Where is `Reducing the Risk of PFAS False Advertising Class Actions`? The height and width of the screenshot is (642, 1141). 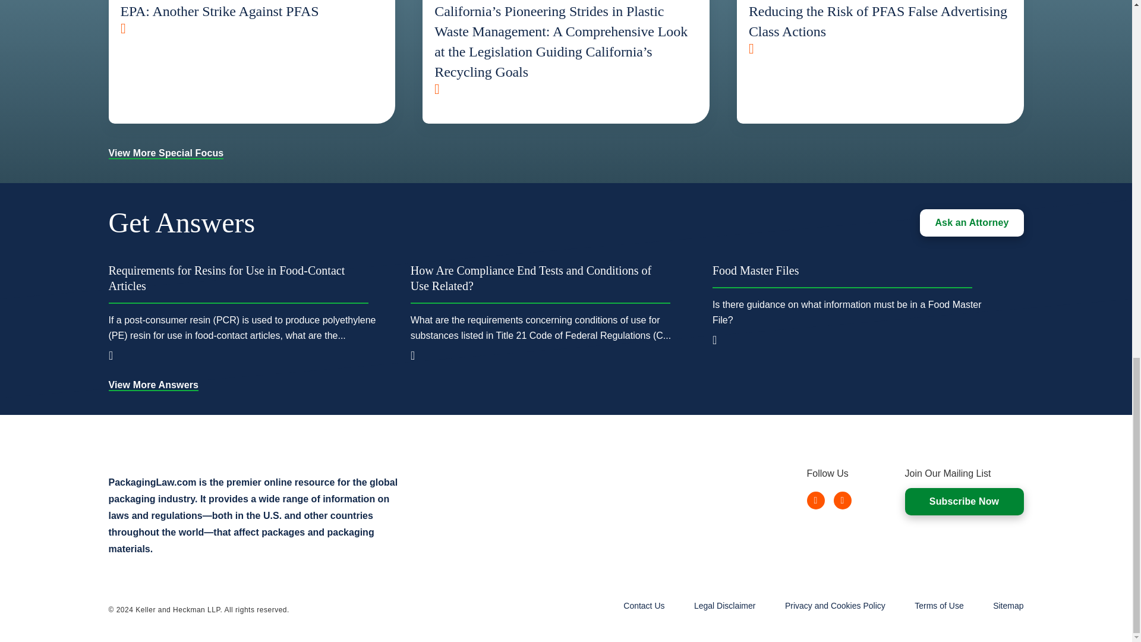
Reducing the Risk of PFAS False Advertising Class Actions is located at coordinates (880, 26).